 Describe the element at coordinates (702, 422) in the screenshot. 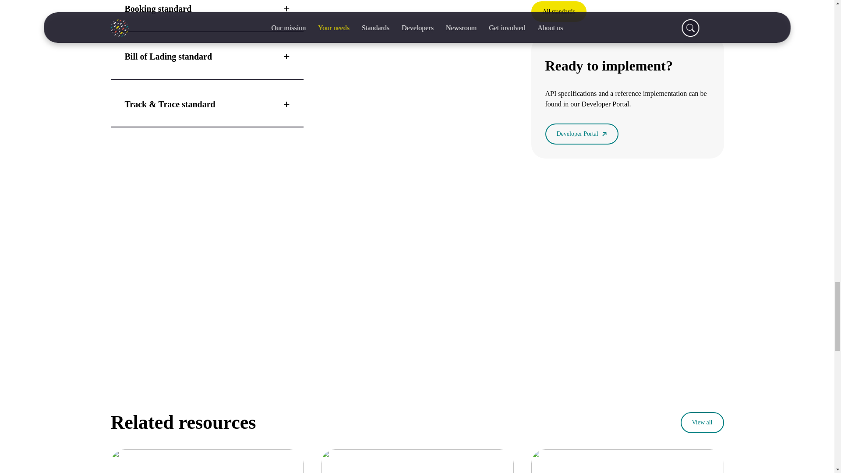

I see `View all` at that location.